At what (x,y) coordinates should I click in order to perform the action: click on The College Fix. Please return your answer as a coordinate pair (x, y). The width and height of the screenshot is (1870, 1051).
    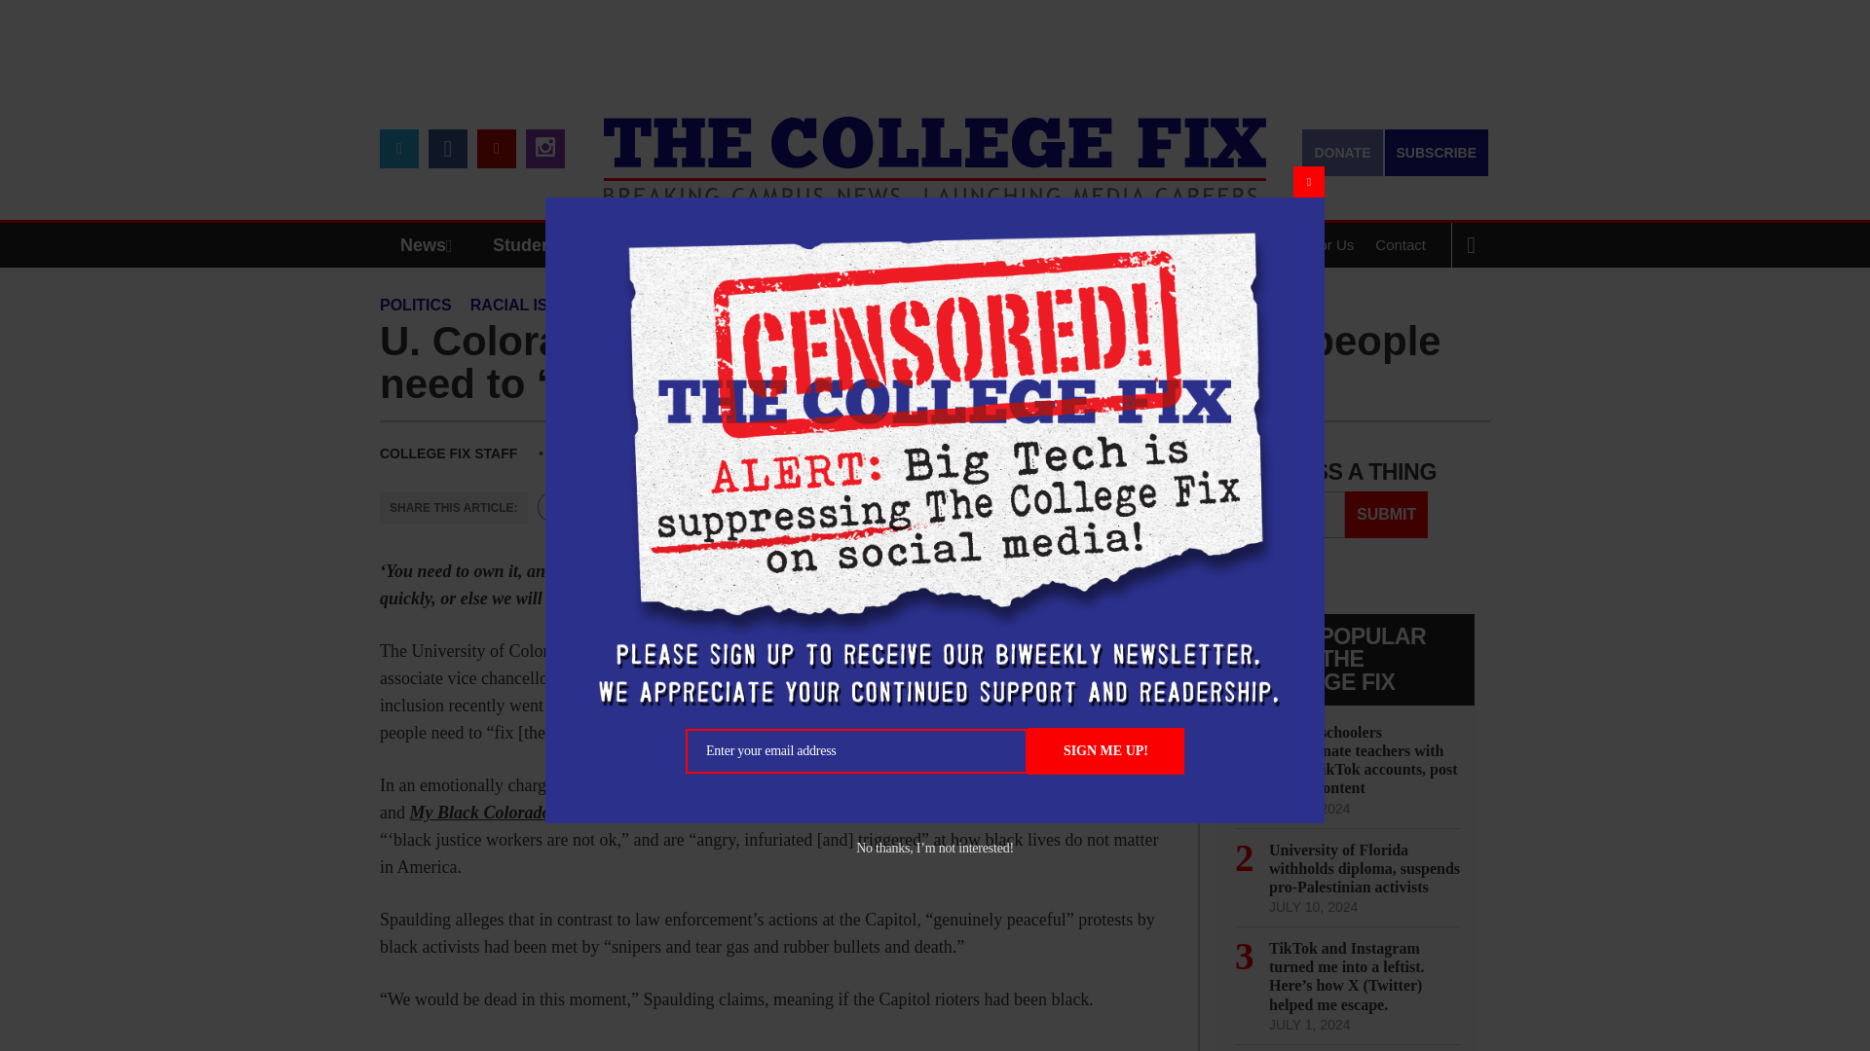
    Looking at the image, I should click on (935, 146).